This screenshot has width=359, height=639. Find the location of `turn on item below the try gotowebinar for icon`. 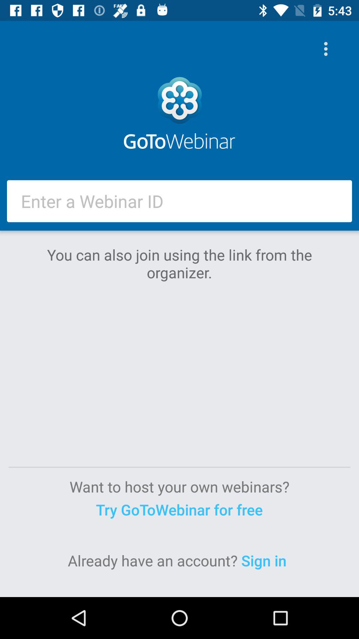

turn on item below the try gotowebinar for icon is located at coordinates (266, 560).